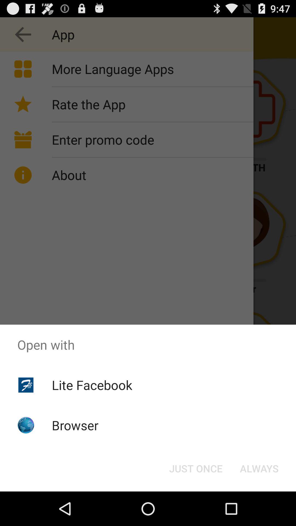 Image resolution: width=296 pixels, height=526 pixels. Describe the element at coordinates (196, 468) in the screenshot. I see `choose just once button` at that location.